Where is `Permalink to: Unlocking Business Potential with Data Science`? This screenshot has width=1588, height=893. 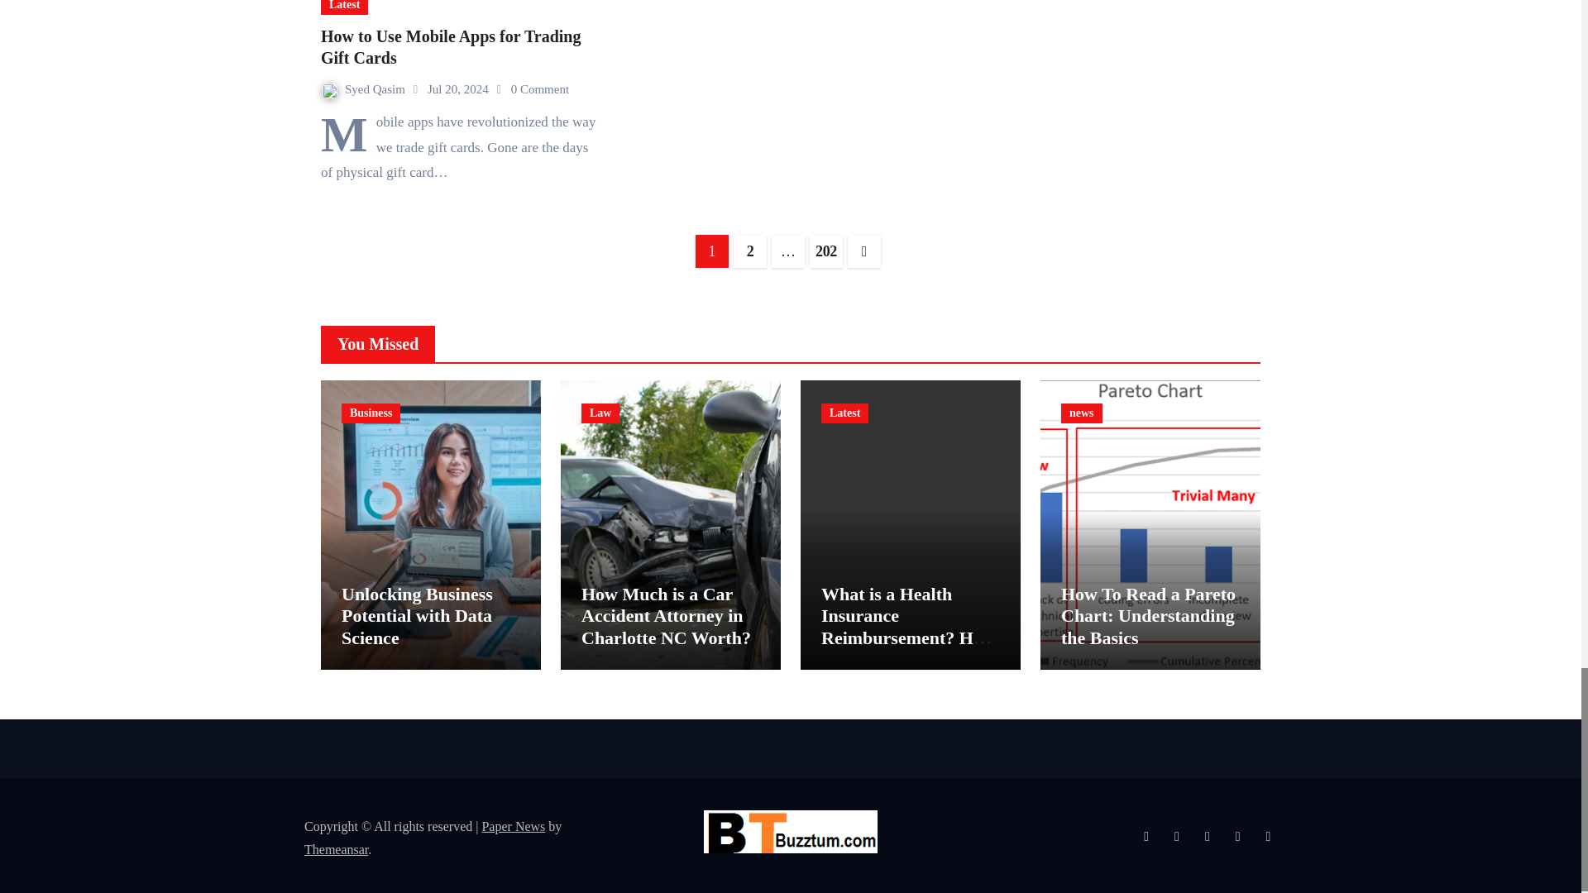
Permalink to: Unlocking Business Potential with Data Science is located at coordinates (417, 616).